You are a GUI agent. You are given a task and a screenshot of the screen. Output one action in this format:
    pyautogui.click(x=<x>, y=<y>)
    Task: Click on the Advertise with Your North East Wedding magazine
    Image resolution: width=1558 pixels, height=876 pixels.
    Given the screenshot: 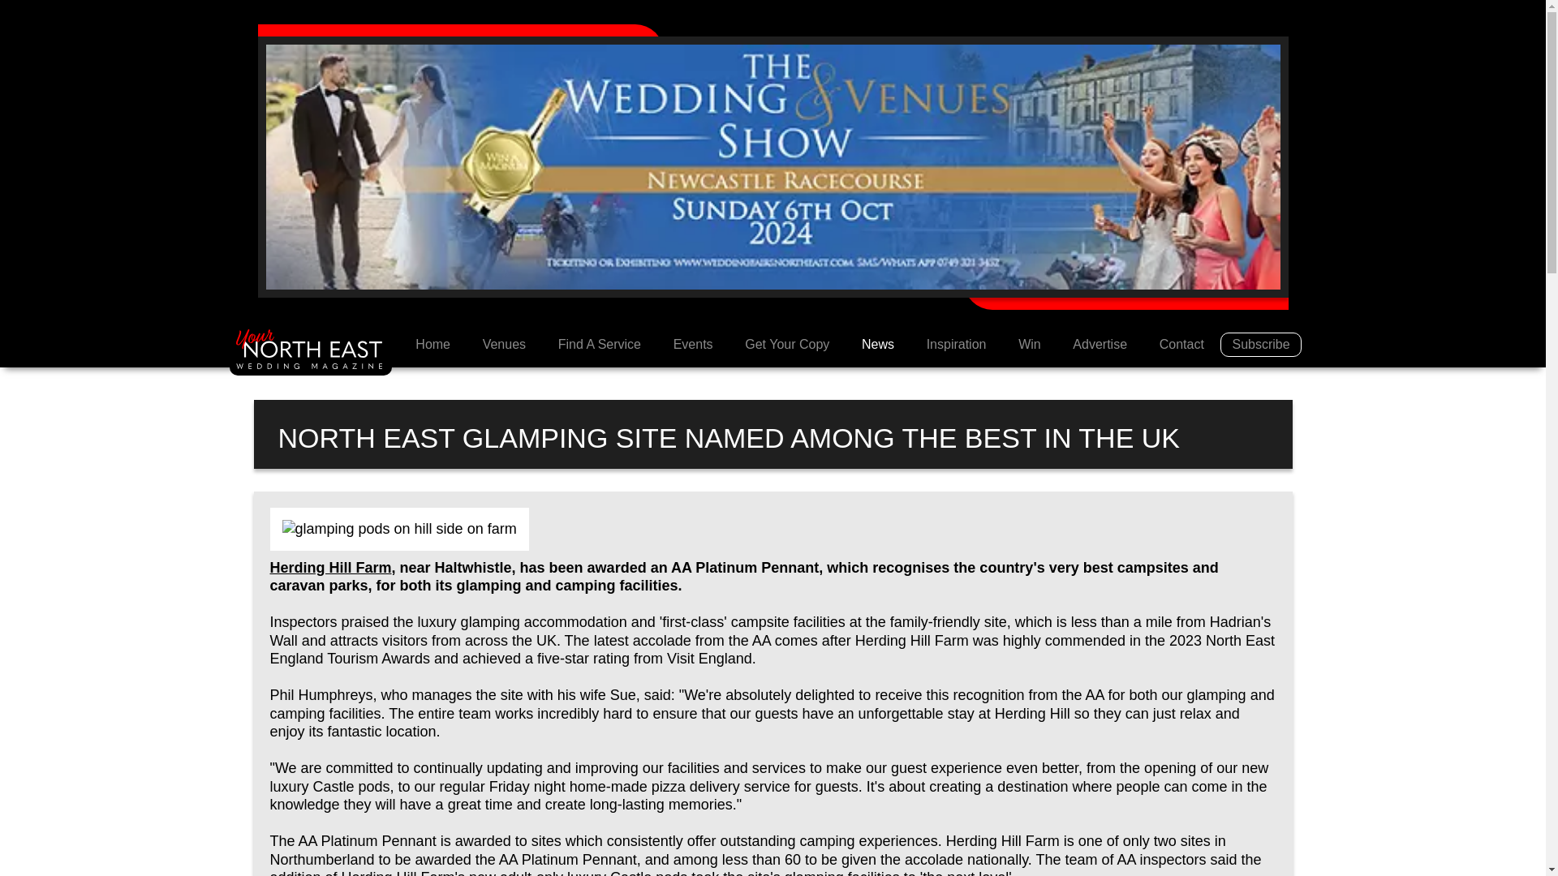 What is the action you would take?
    pyautogui.click(x=1100, y=344)
    